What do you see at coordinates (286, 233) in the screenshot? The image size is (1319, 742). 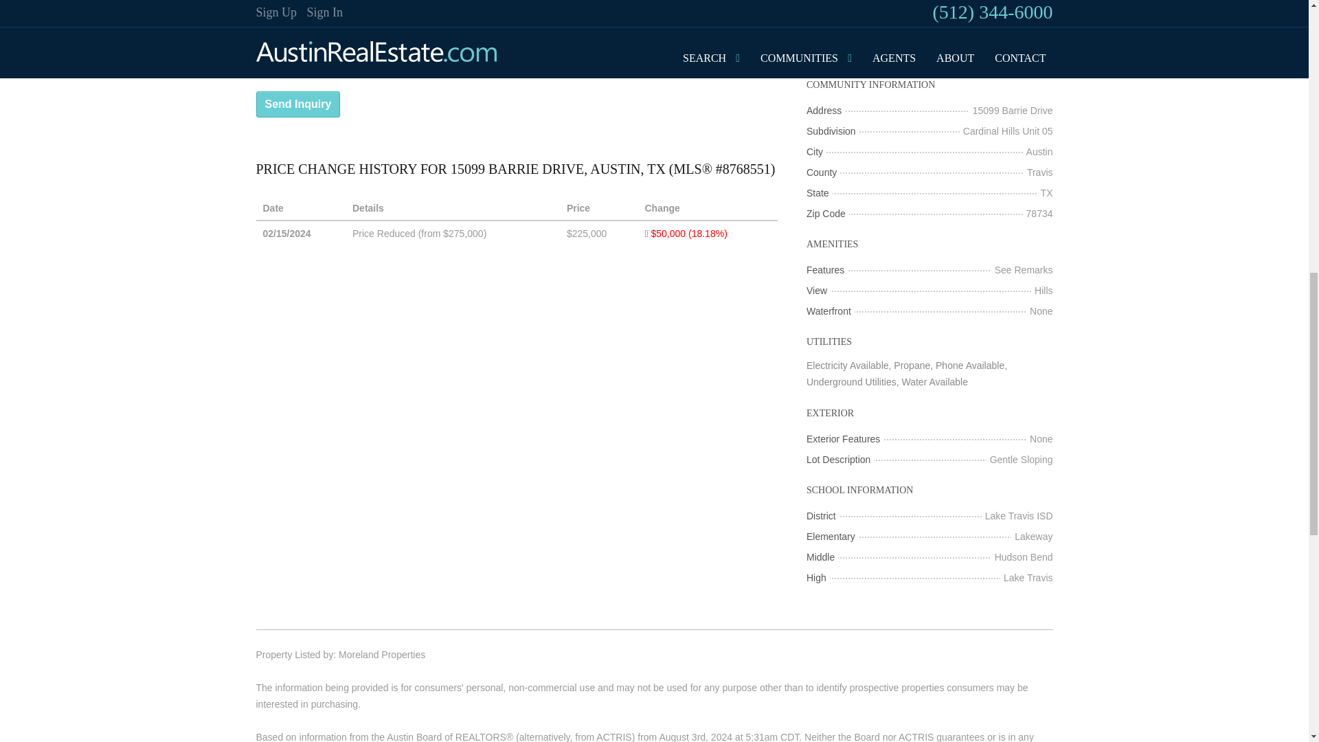 I see `Thu. Feb. 15th, 2024` at bounding box center [286, 233].